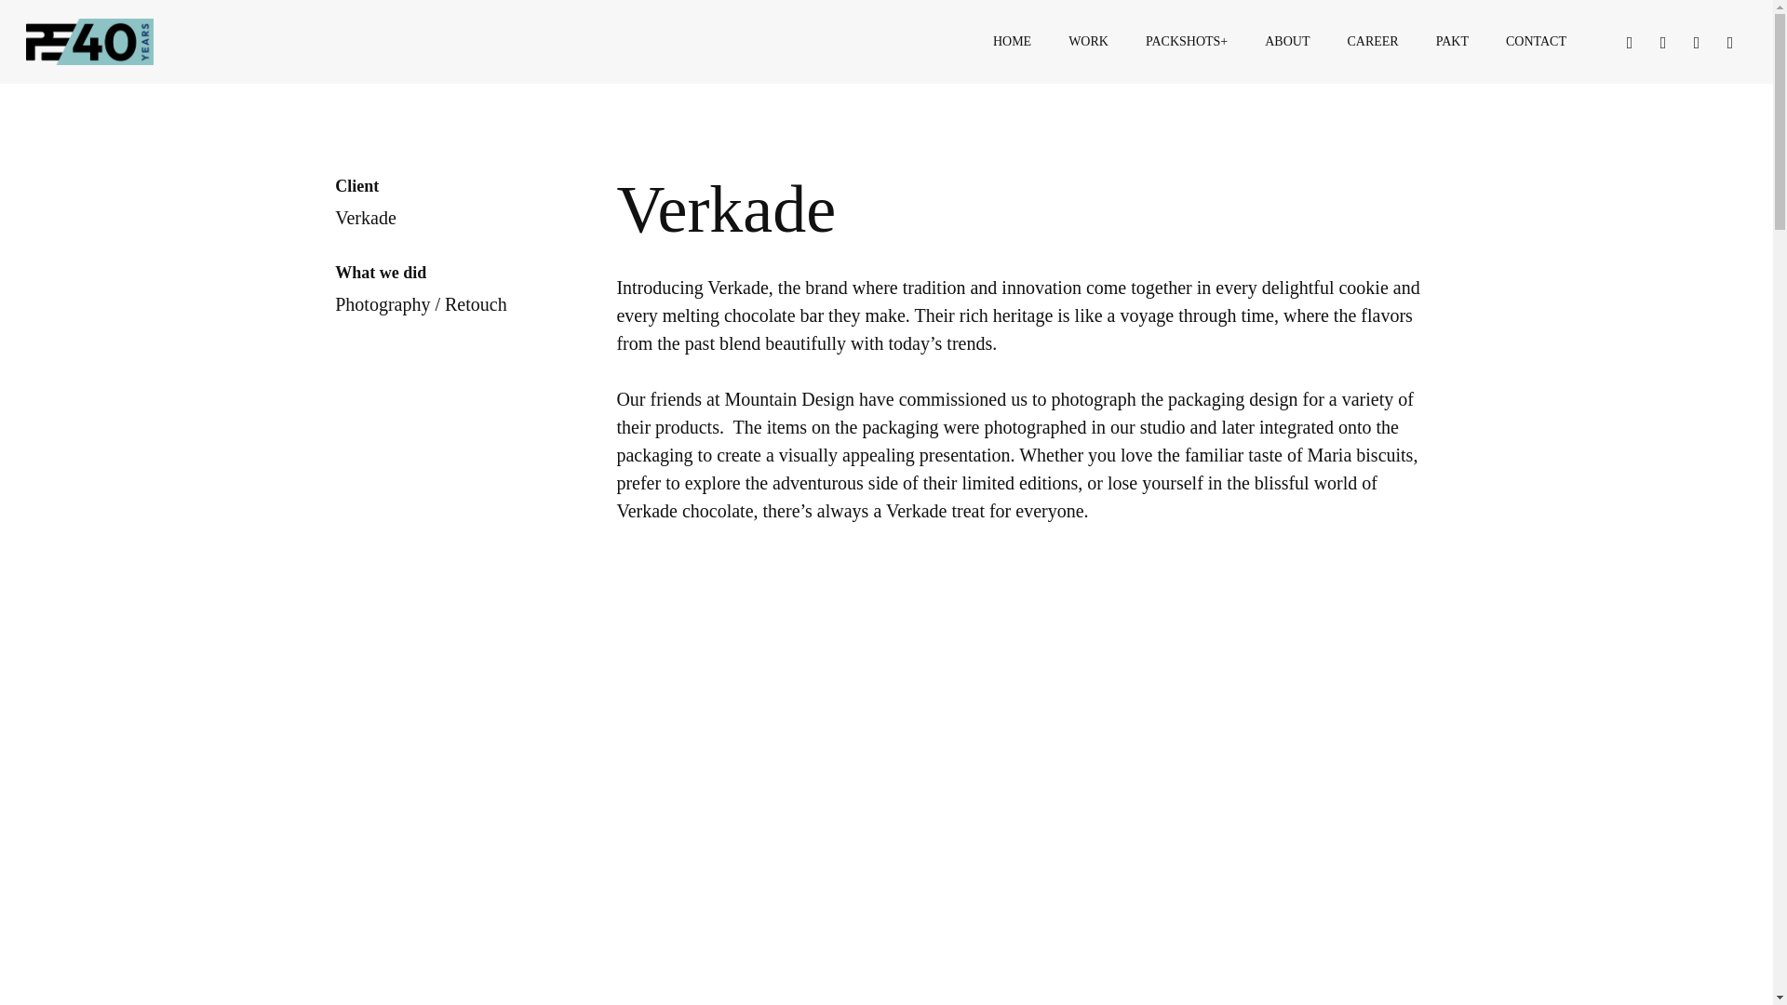 The width and height of the screenshot is (1787, 1005). Describe the element at coordinates (1372, 41) in the screenshot. I see `CAREER` at that location.